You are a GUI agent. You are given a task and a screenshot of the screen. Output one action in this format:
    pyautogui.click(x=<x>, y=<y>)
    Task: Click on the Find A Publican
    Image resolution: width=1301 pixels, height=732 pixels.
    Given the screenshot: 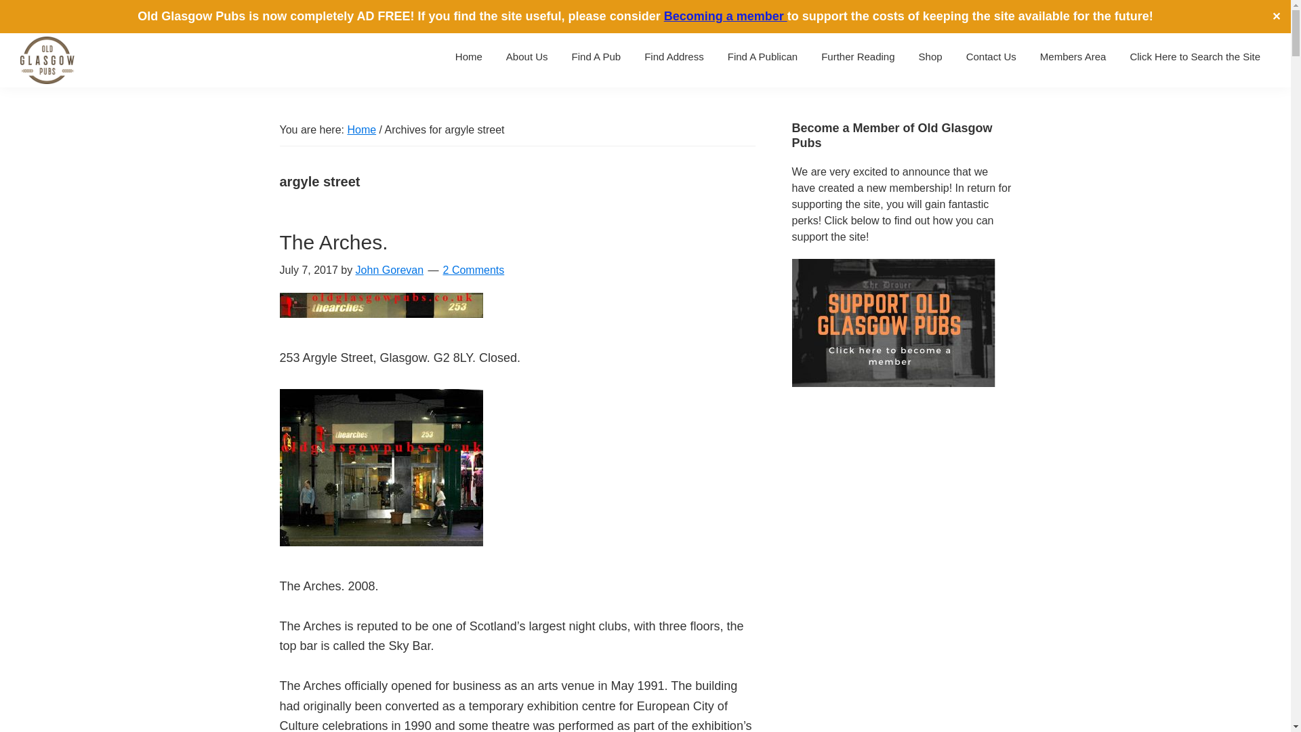 What is the action you would take?
    pyautogui.click(x=763, y=56)
    